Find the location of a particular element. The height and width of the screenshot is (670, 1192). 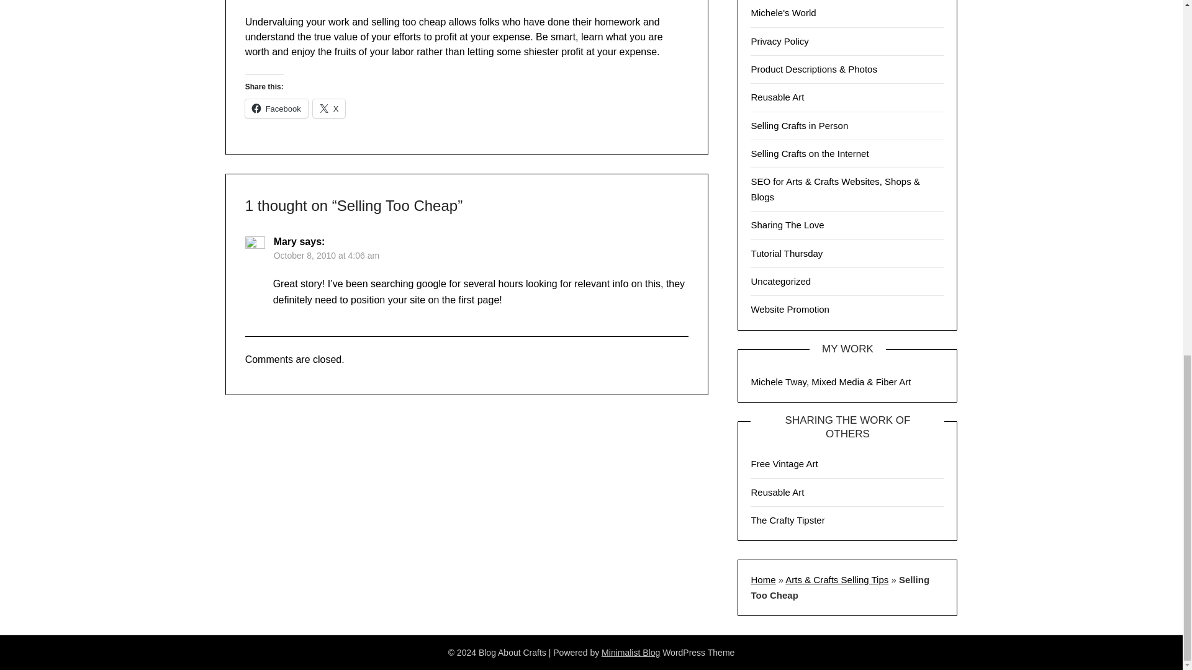

Uncategorized is located at coordinates (780, 281).